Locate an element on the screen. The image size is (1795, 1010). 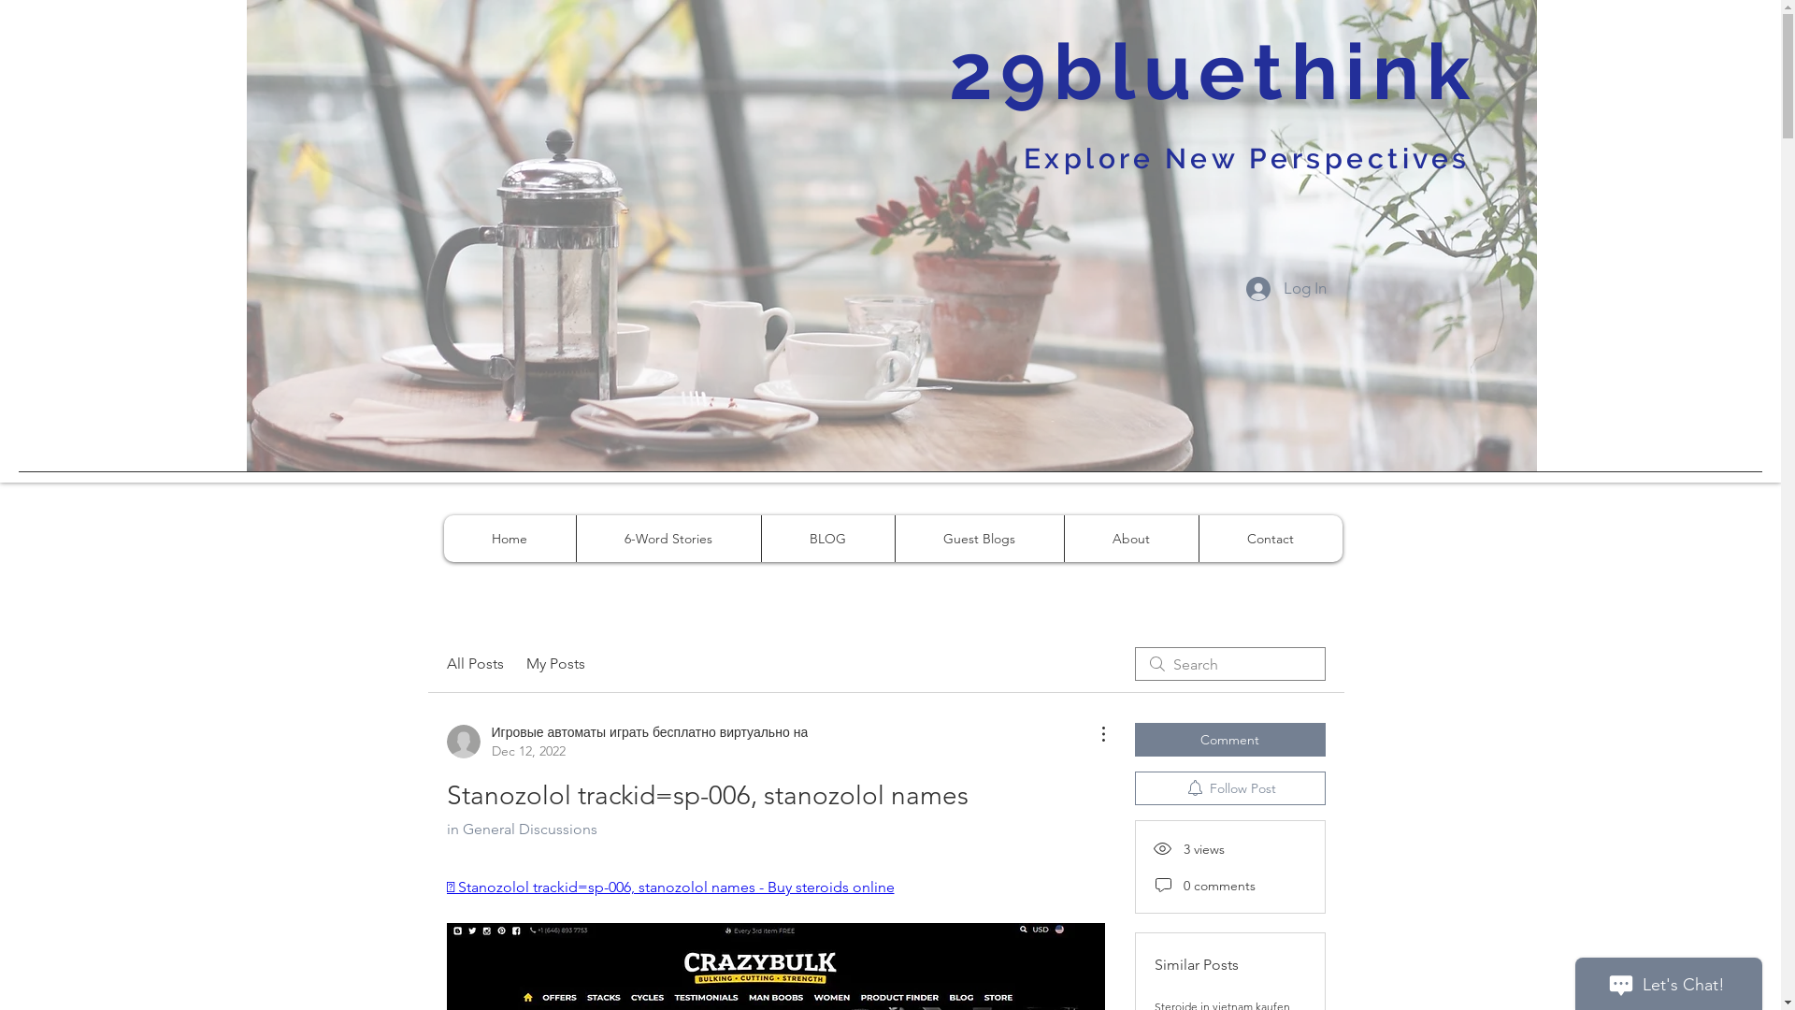
in General Discussions is located at coordinates (522, 829).